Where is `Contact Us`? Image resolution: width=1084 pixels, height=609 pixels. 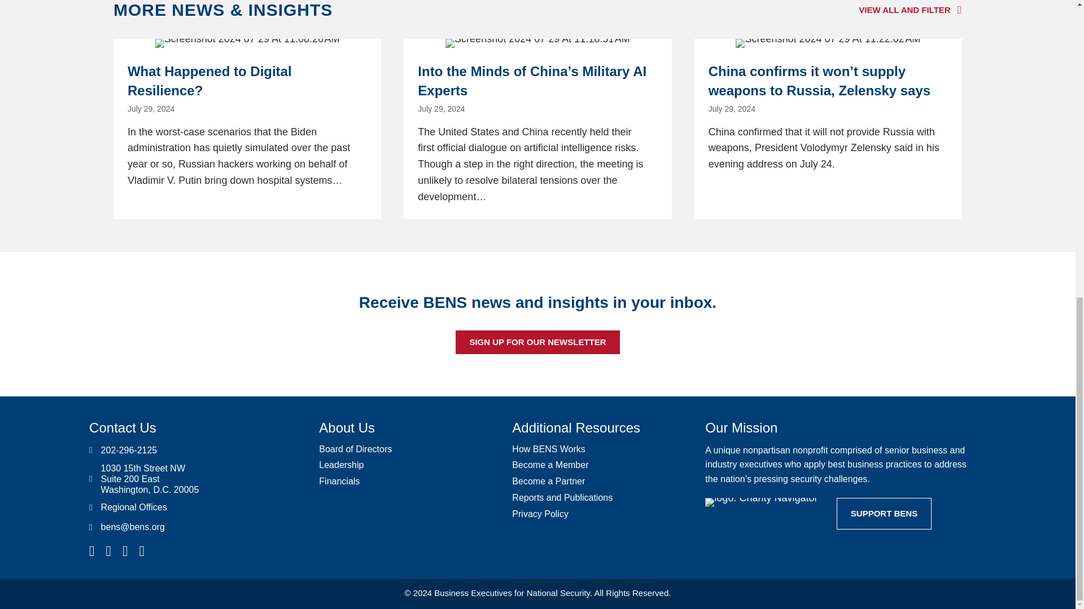 Contact Us is located at coordinates (122, 427).